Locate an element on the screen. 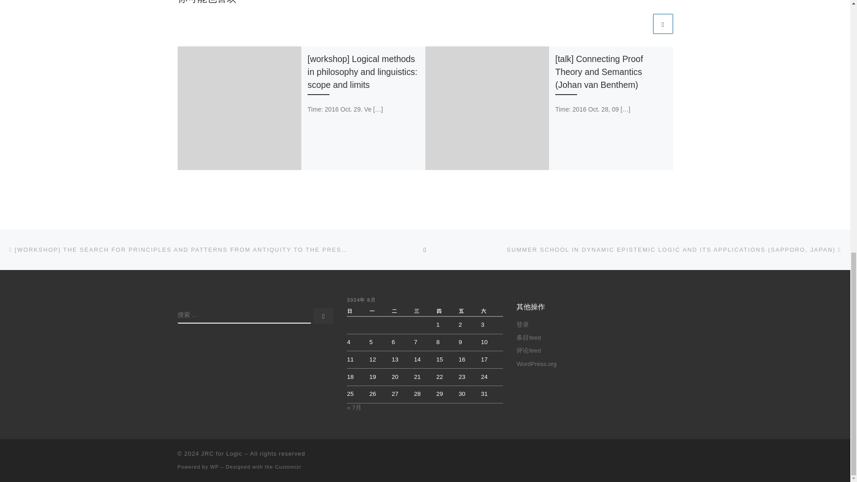 The width and height of the screenshot is (857, 482). Powered by WordPress is located at coordinates (214, 467).